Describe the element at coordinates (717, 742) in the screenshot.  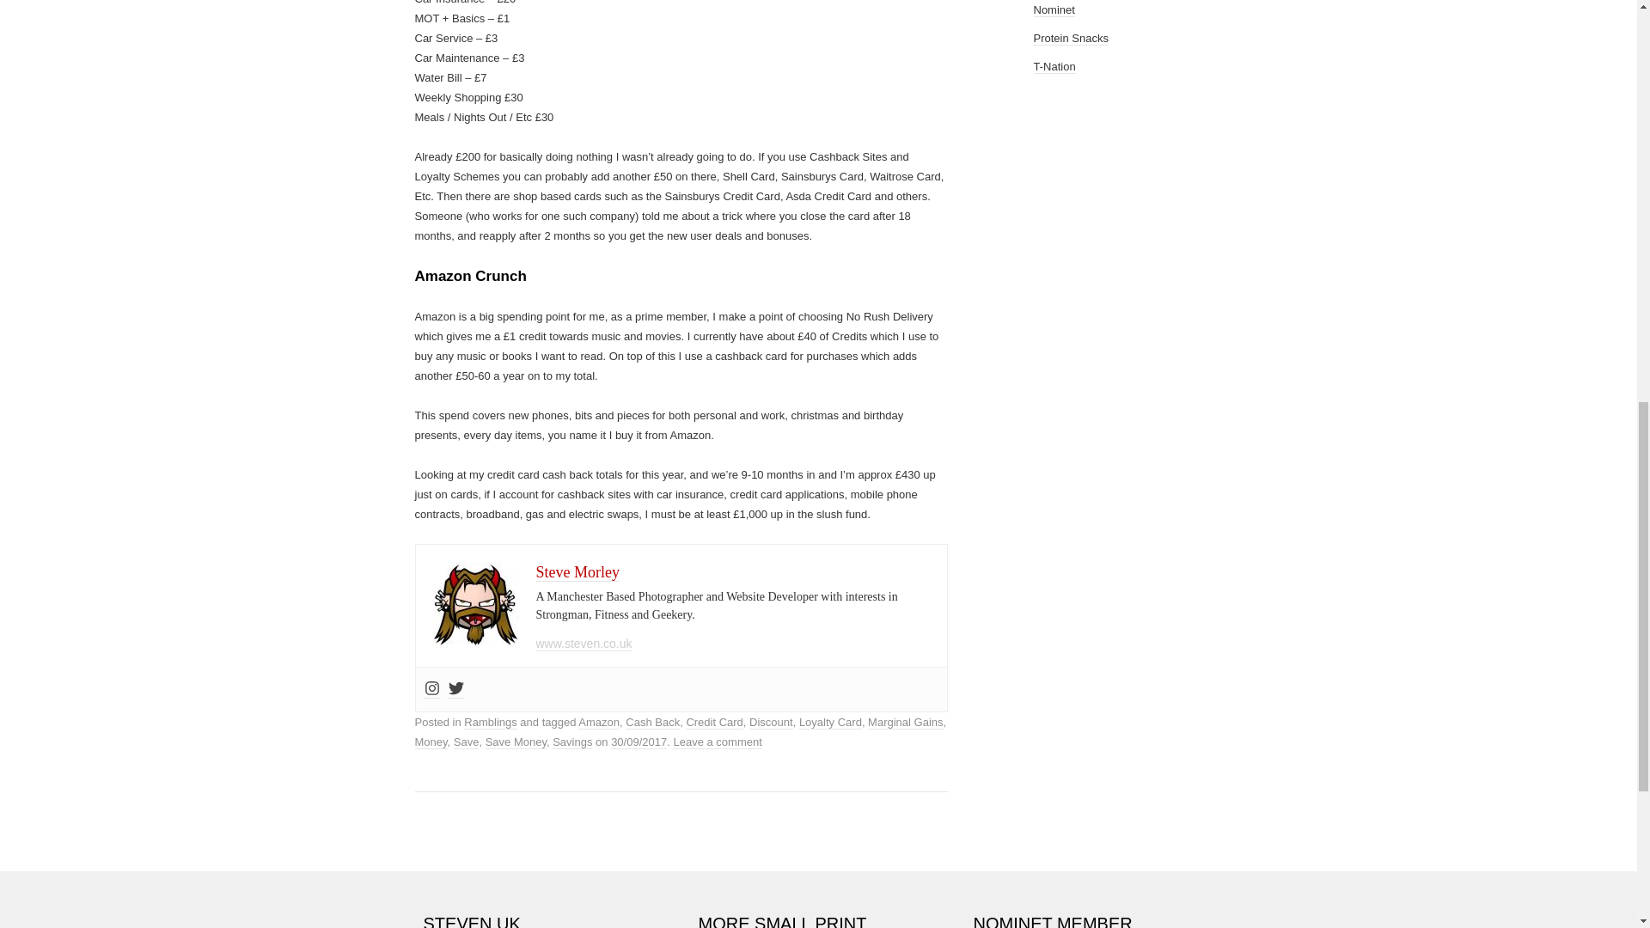
I see `Leave a comment` at that location.